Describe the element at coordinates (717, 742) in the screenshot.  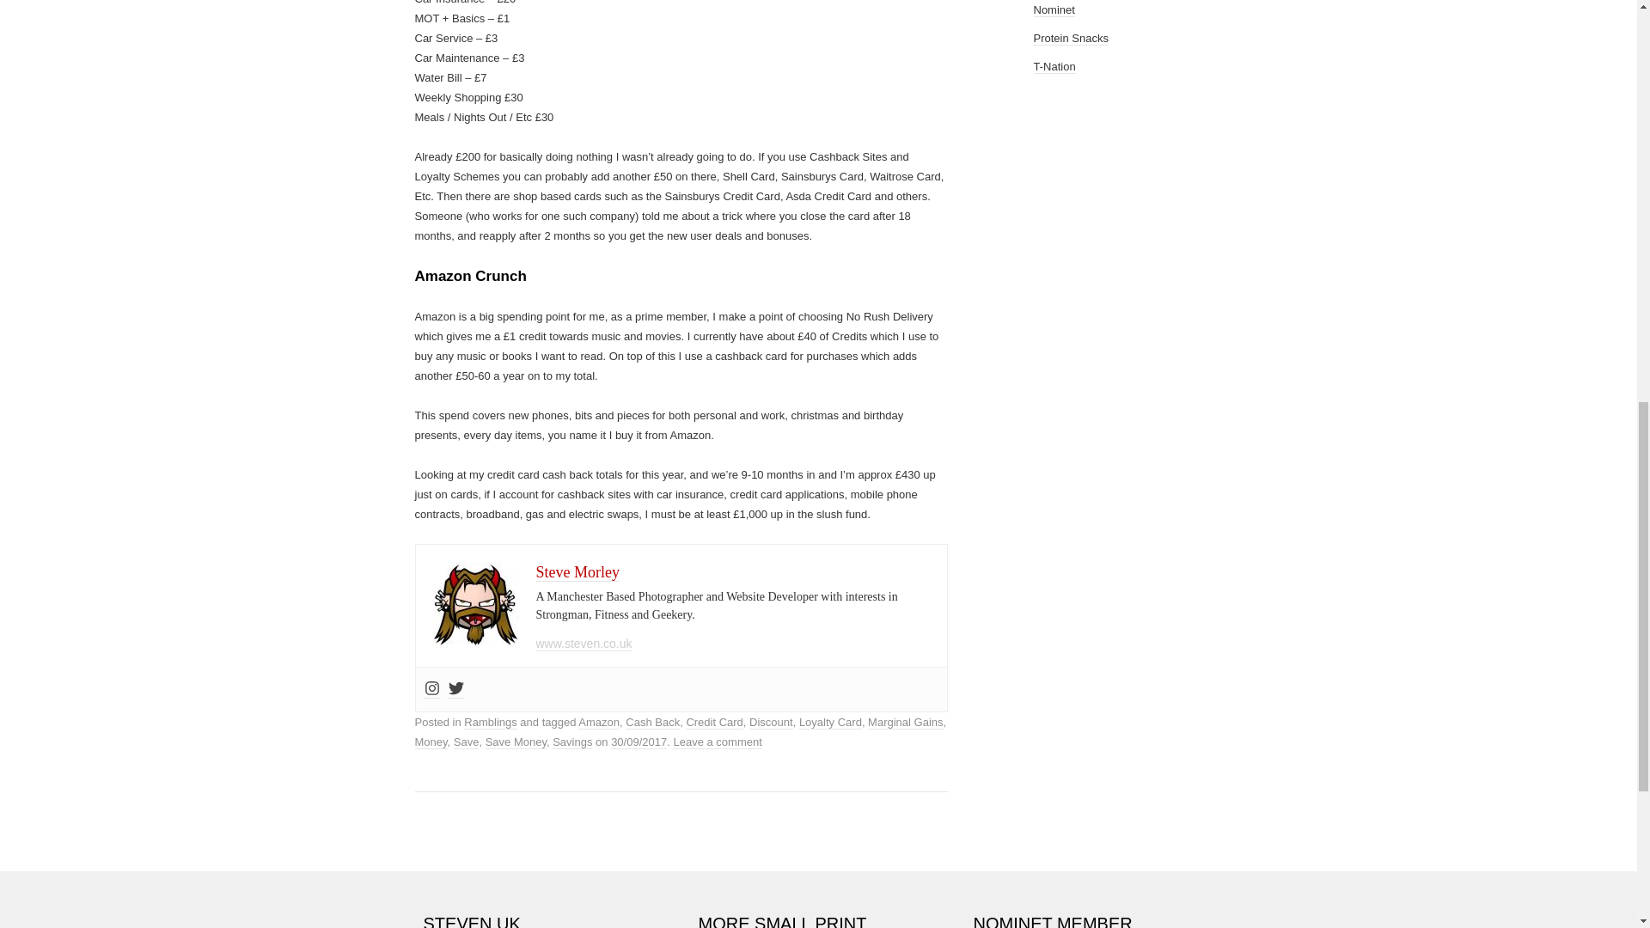
I see `Leave a comment` at that location.